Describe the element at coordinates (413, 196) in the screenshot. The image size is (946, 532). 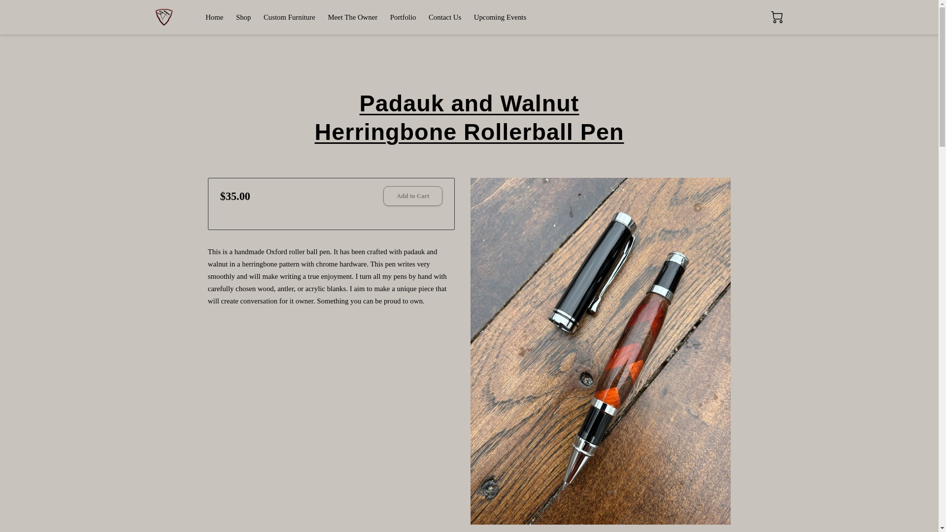
I see `Add to Cart` at that location.